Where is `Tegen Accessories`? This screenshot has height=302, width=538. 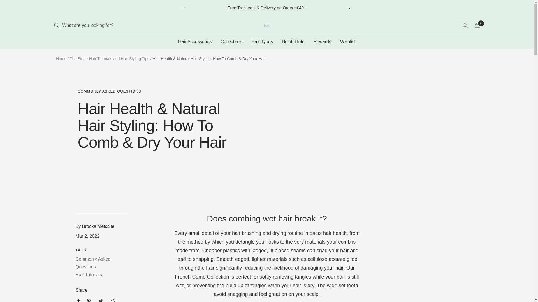
Tegen Accessories is located at coordinates (267, 25).